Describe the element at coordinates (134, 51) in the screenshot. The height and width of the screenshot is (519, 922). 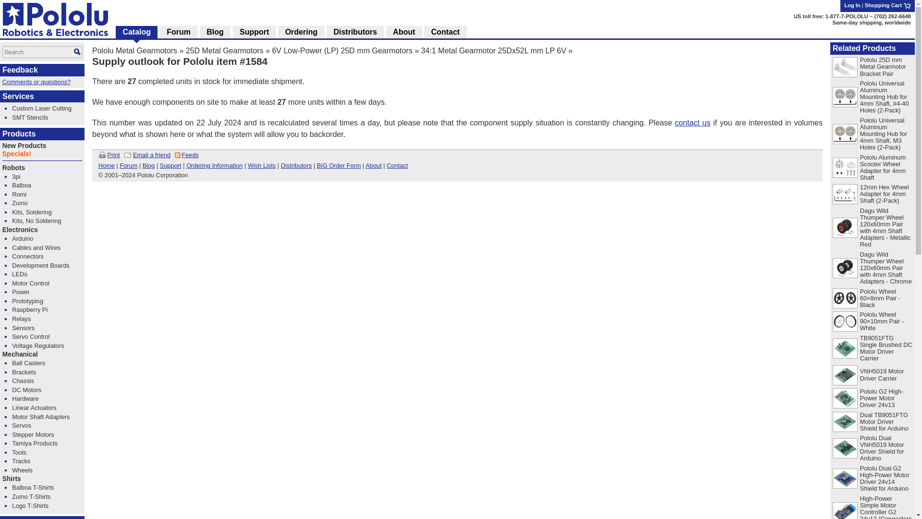
I see `Pololu Metal Gearmotors` at that location.